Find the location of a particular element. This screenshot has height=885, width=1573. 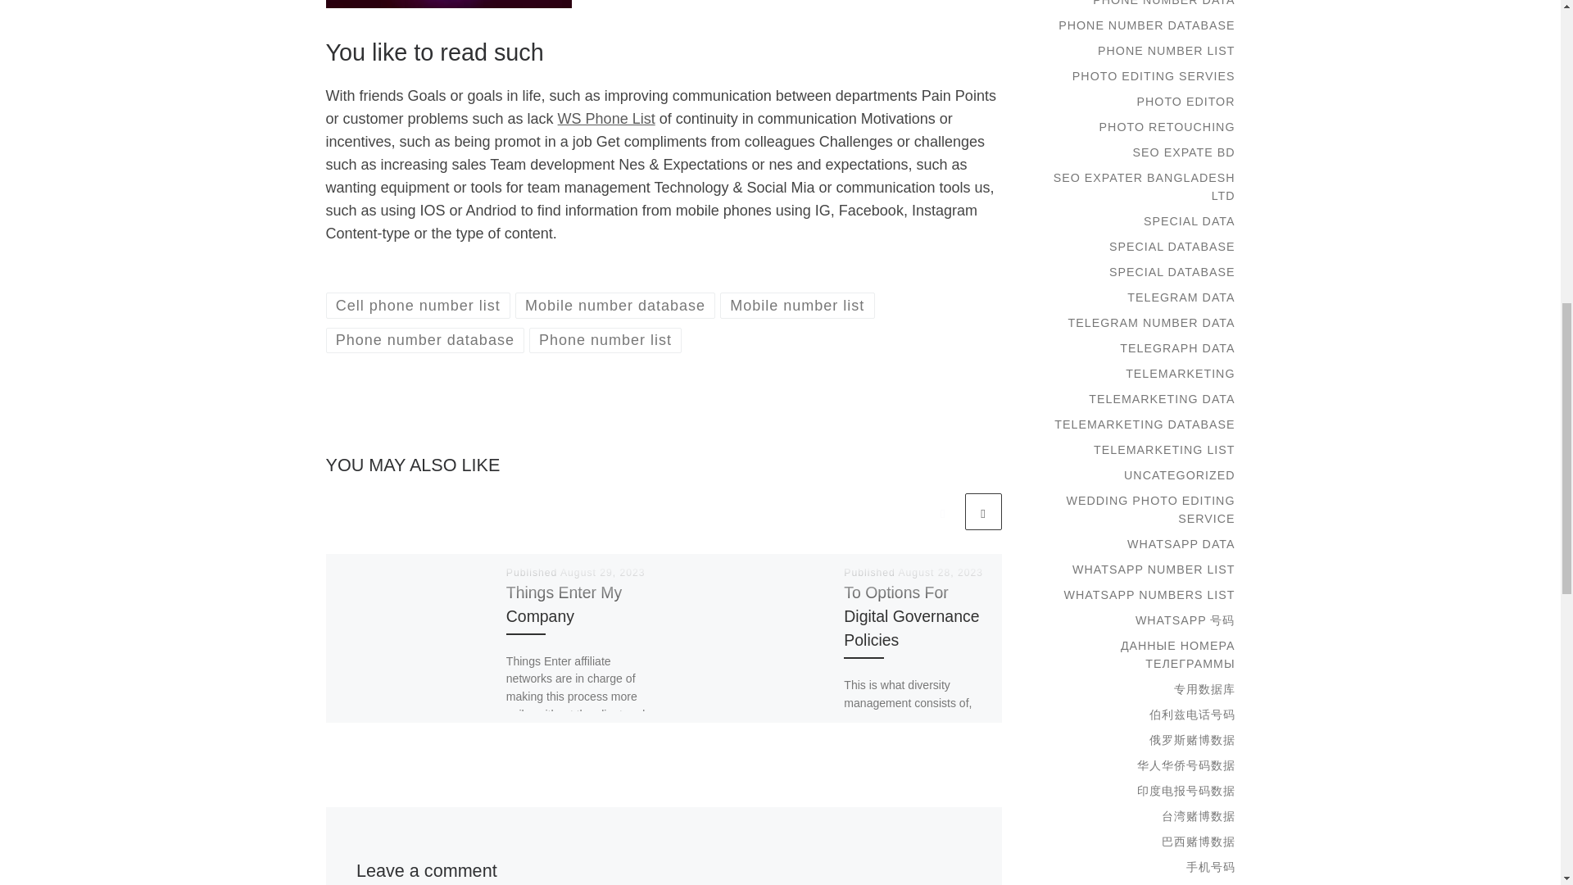

To Options For Digital Governance Policies is located at coordinates (911, 615).